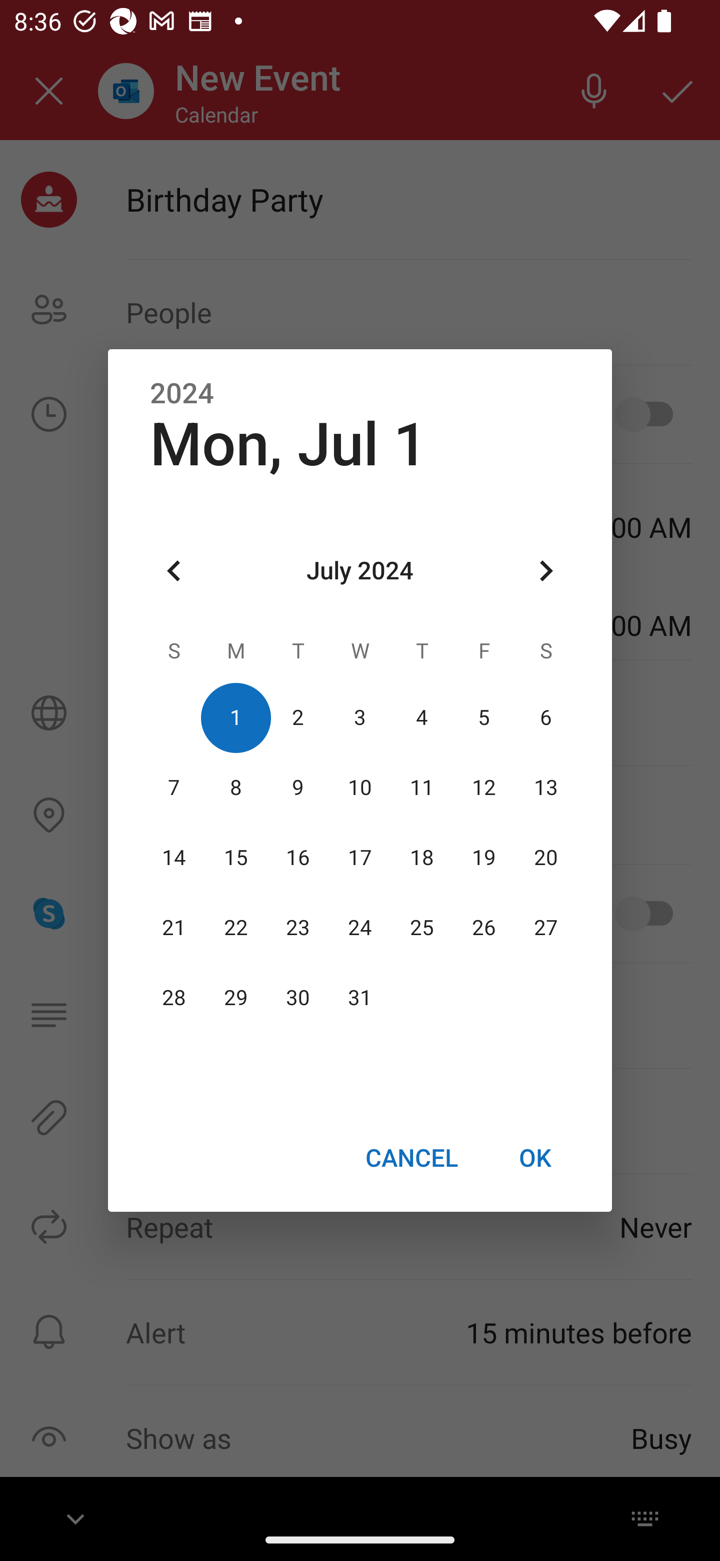 Image resolution: width=720 pixels, height=1561 pixels. I want to click on 22 22 July 2024, so click(236, 928).